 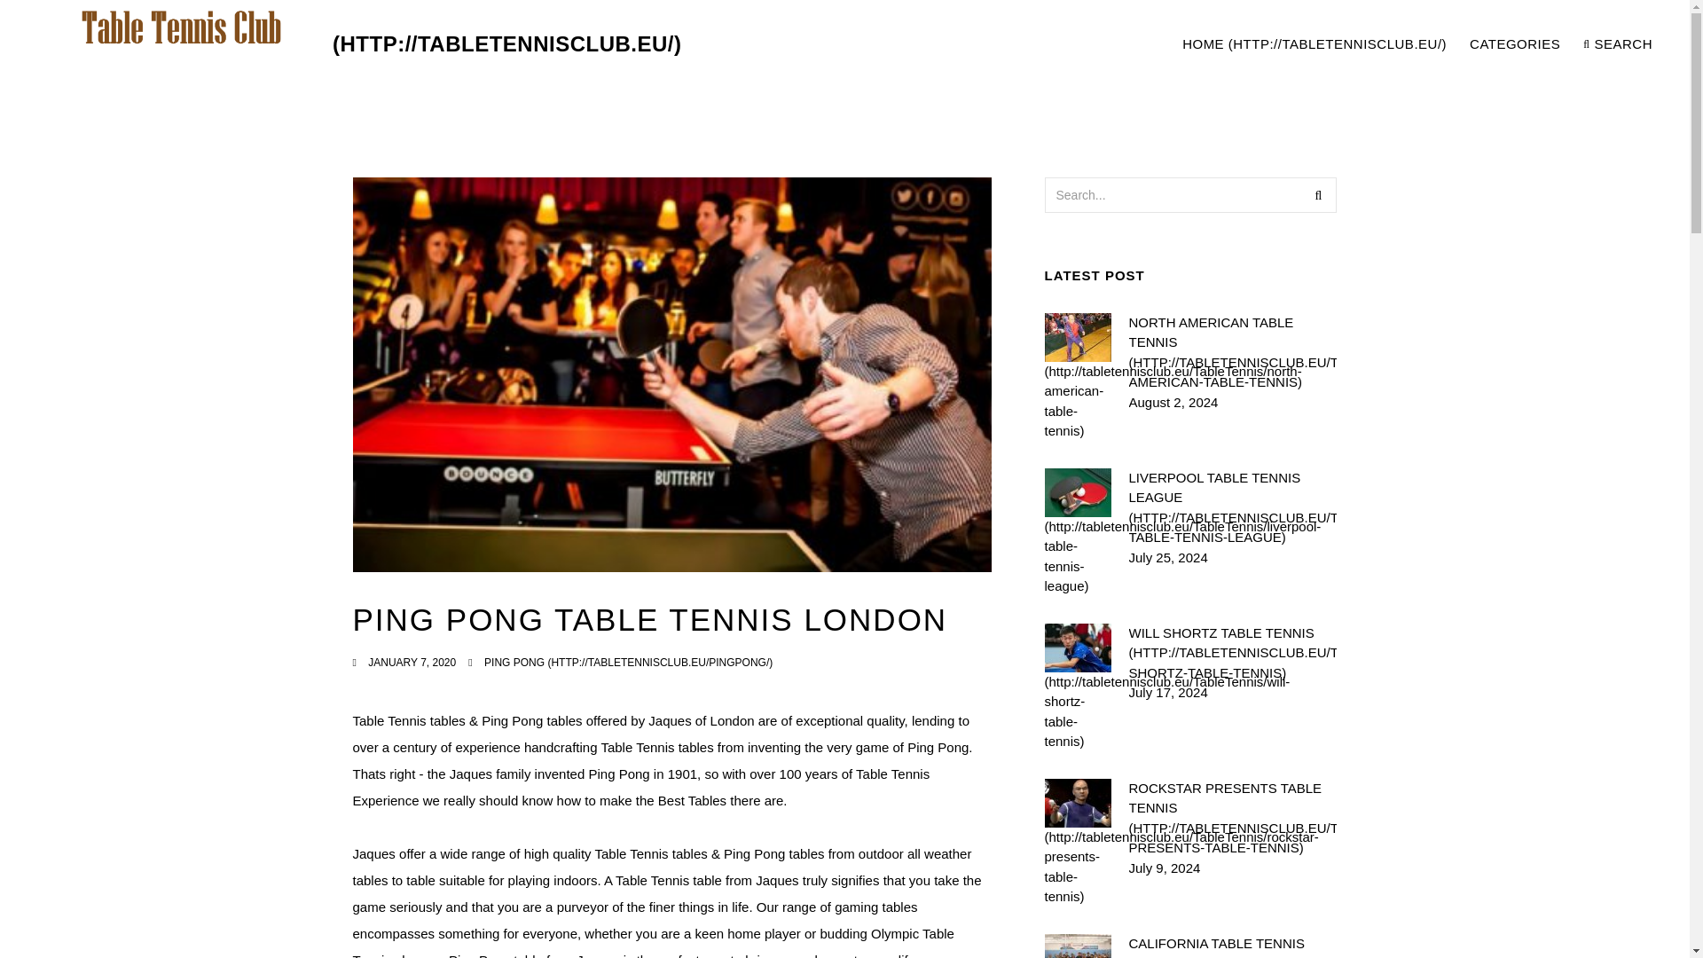 I want to click on LIVERPOOL TABLE TENNIS LEAGUE, so click(x=1232, y=507).